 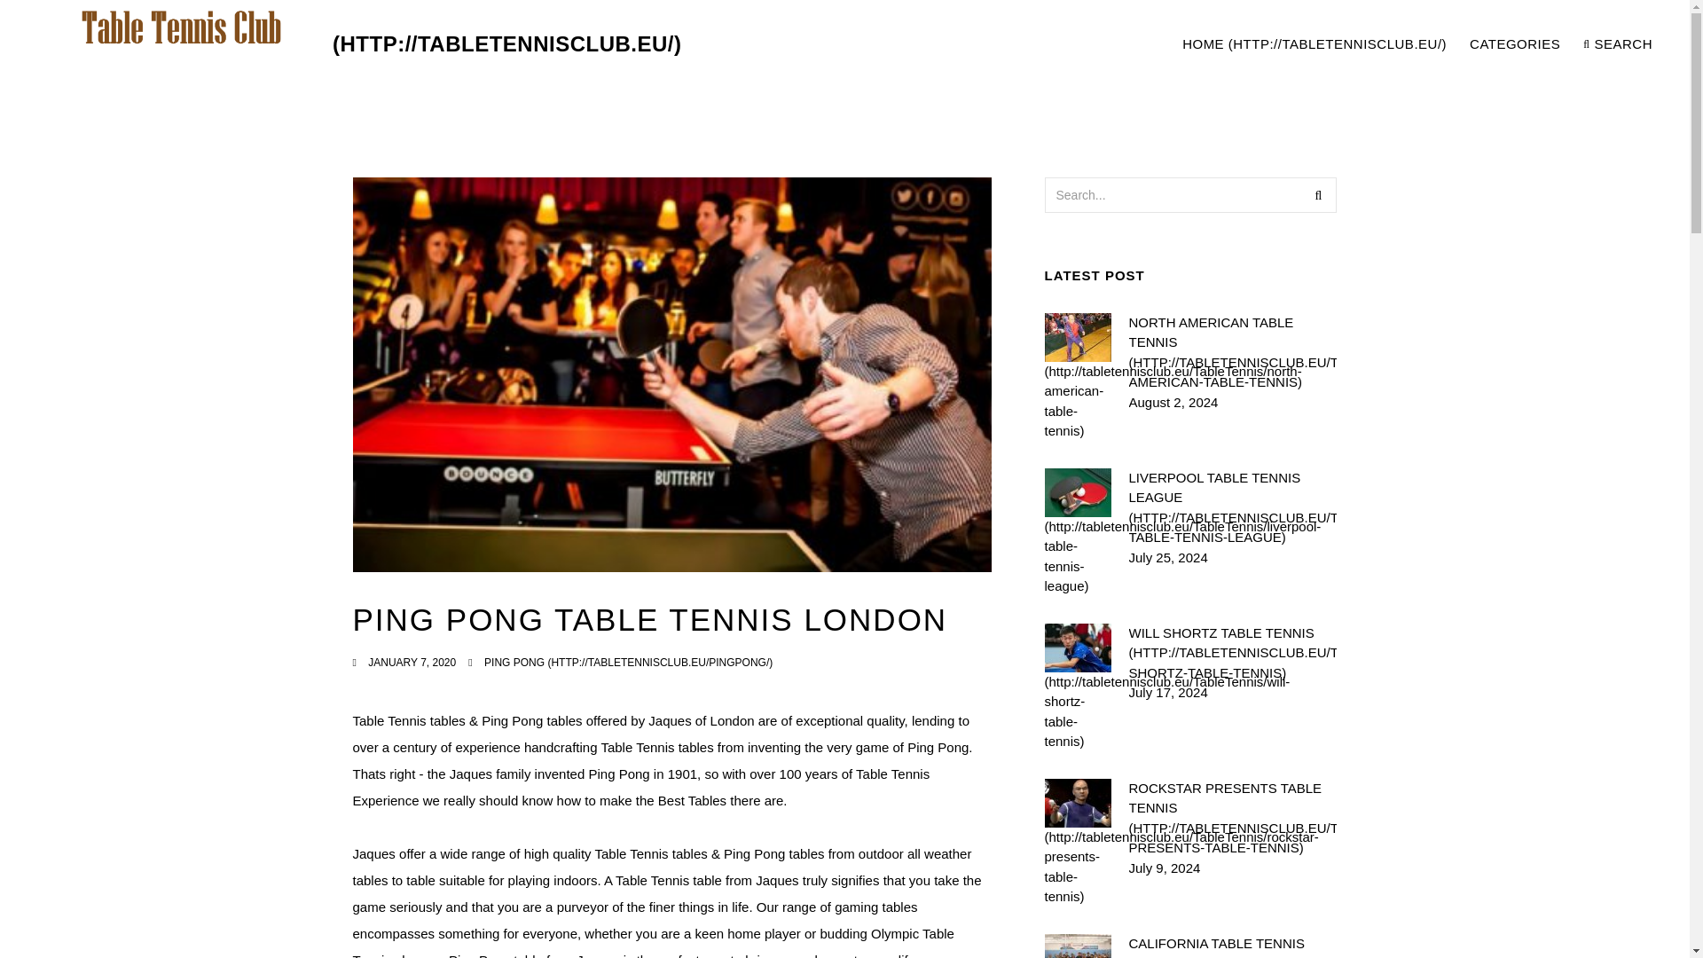 I want to click on LIVERPOOL TABLE TENNIS LEAGUE, so click(x=1232, y=507).